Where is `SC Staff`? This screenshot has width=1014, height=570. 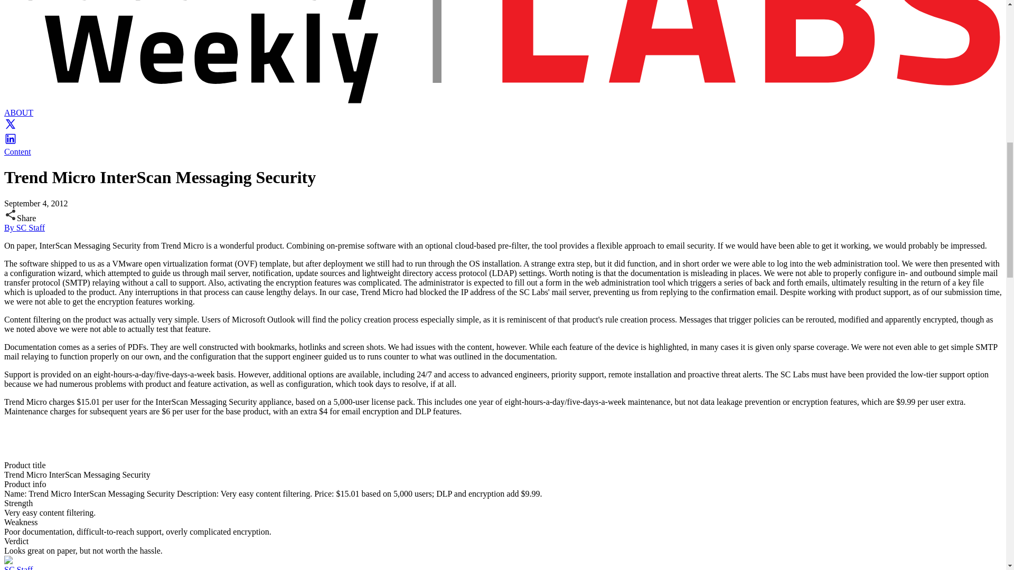
SC Staff is located at coordinates (18, 568).